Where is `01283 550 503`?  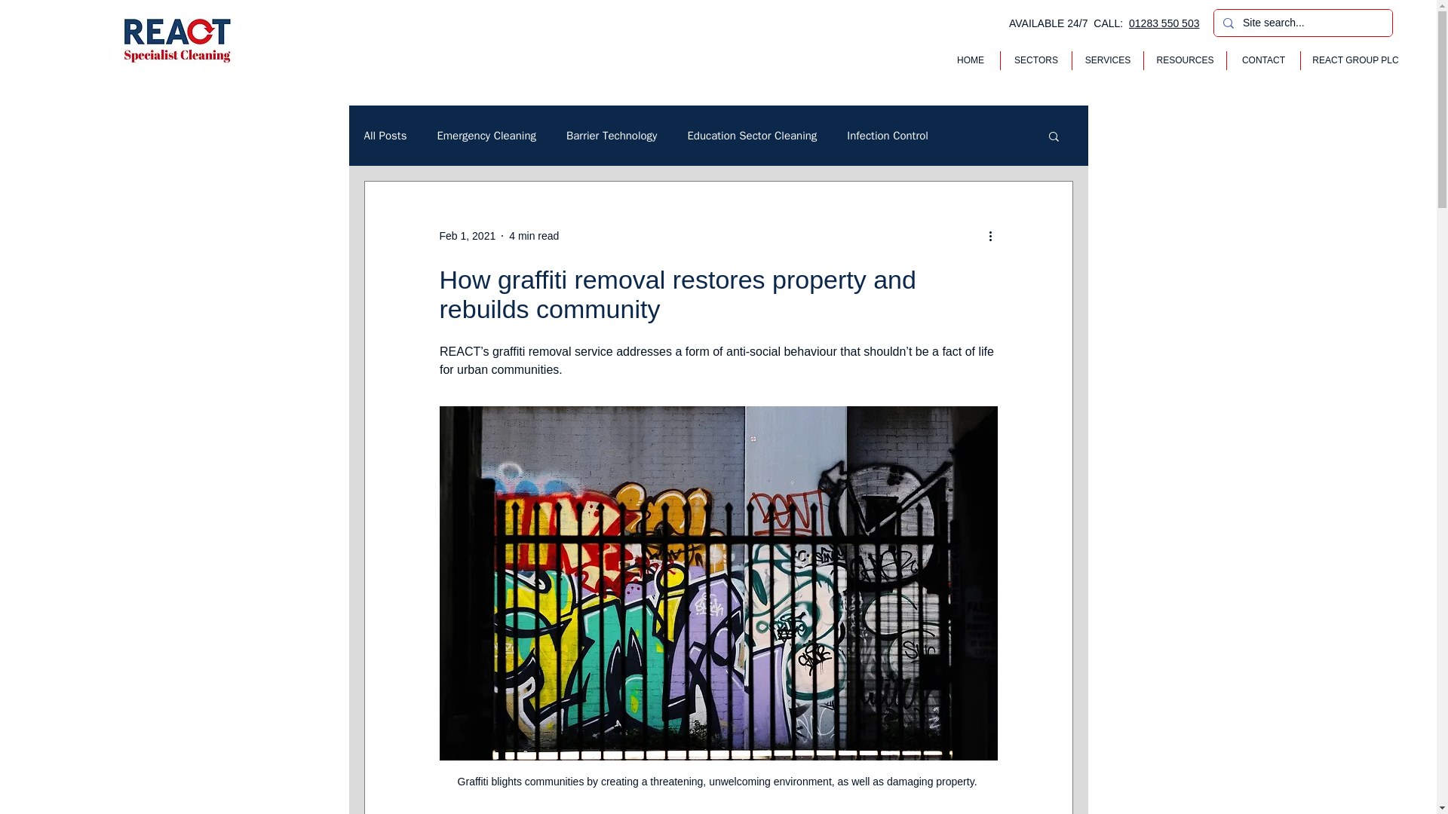 01283 550 503 is located at coordinates (1164, 23).